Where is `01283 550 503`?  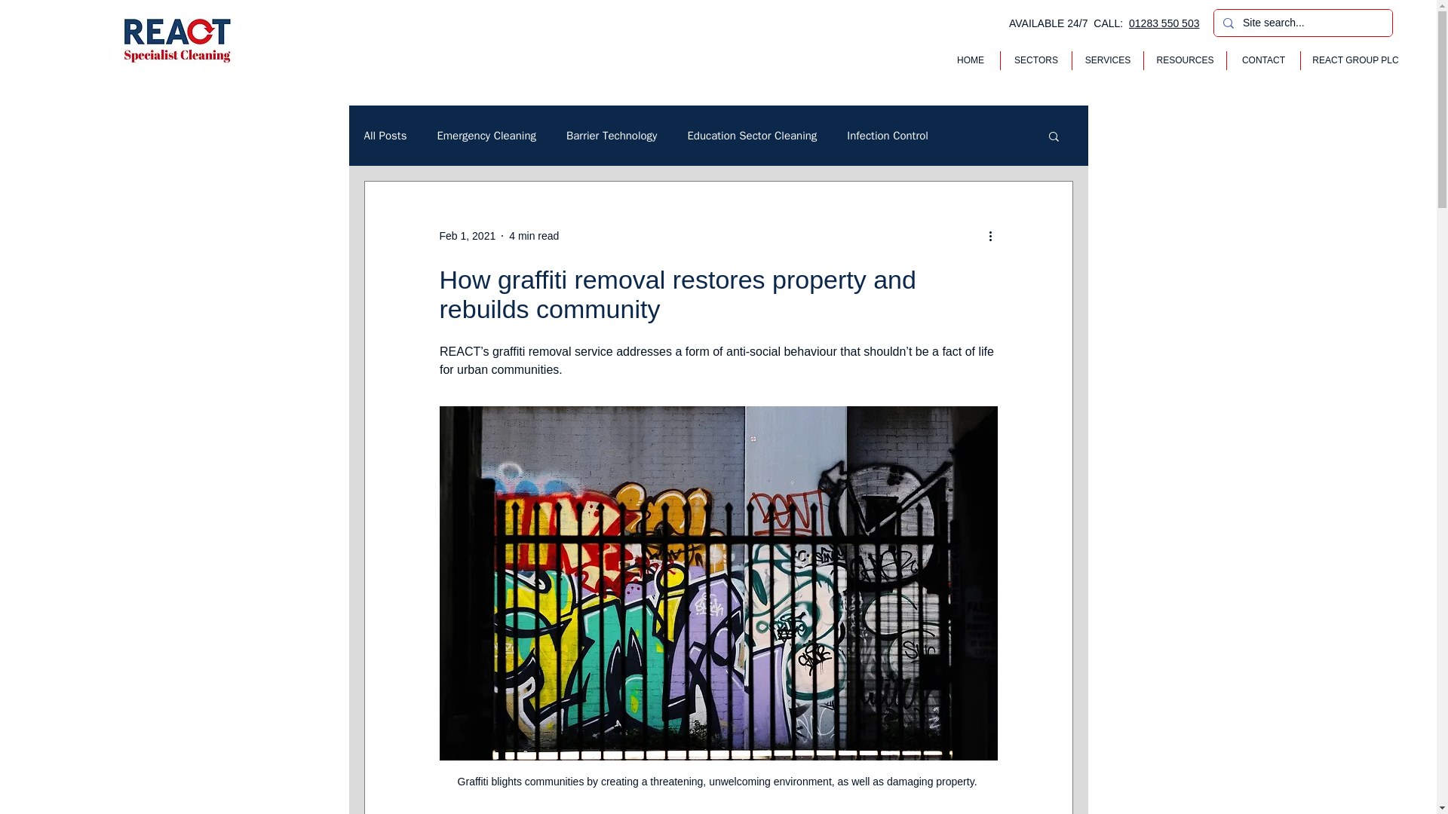 01283 550 503 is located at coordinates (1164, 23).